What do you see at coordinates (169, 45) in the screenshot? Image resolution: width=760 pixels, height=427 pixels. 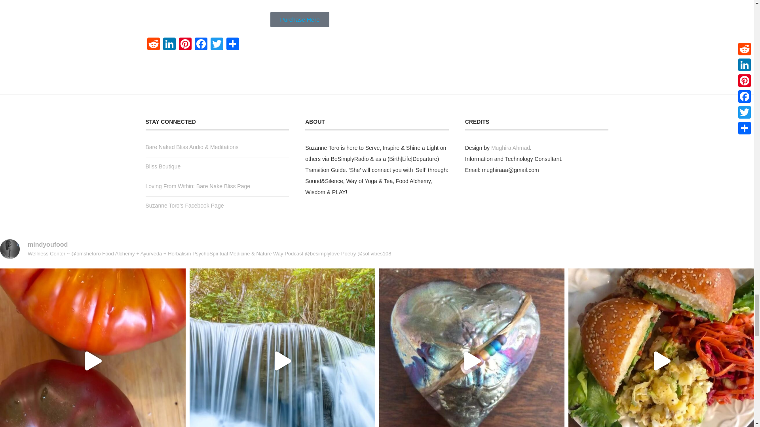 I see `LinkedIn` at bounding box center [169, 45].